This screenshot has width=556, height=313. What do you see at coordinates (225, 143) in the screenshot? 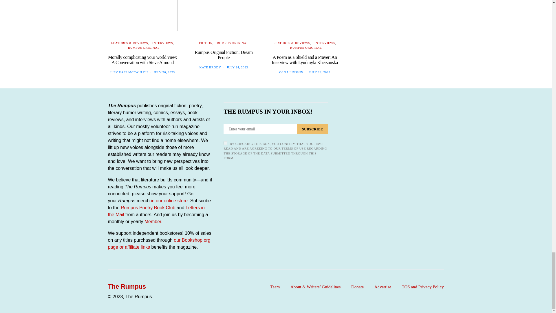
I see `on` at bounding box center [225, 143].